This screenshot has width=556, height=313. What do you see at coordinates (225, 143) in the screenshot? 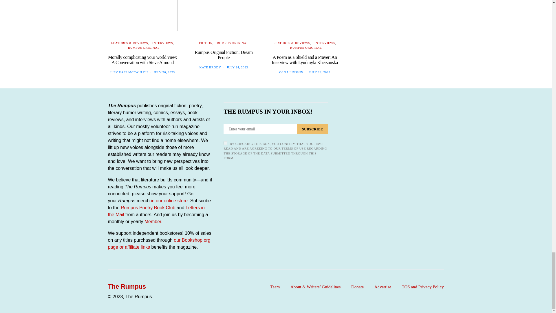
I see `on` at bounding box center [225, 143].